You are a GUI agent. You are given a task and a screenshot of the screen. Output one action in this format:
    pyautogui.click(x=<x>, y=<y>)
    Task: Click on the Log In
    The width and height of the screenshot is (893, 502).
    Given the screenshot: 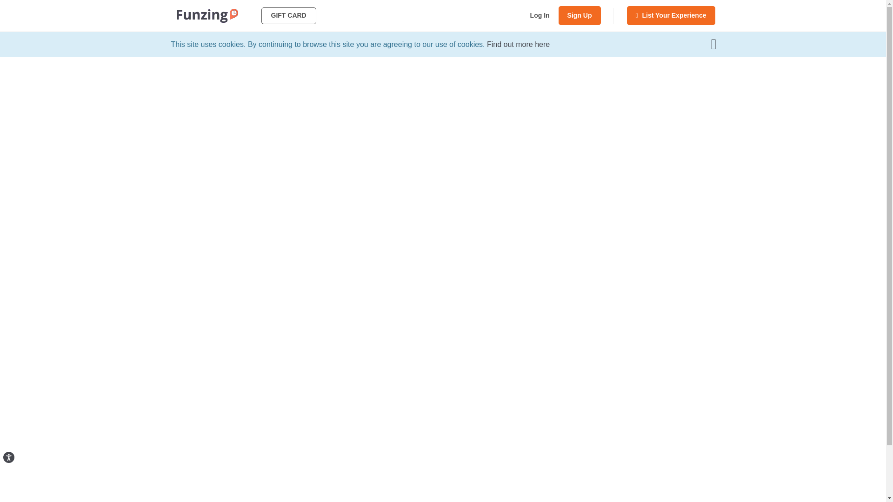 What is the action you would take?
    pyautogui.click(x=540, y=15)
    